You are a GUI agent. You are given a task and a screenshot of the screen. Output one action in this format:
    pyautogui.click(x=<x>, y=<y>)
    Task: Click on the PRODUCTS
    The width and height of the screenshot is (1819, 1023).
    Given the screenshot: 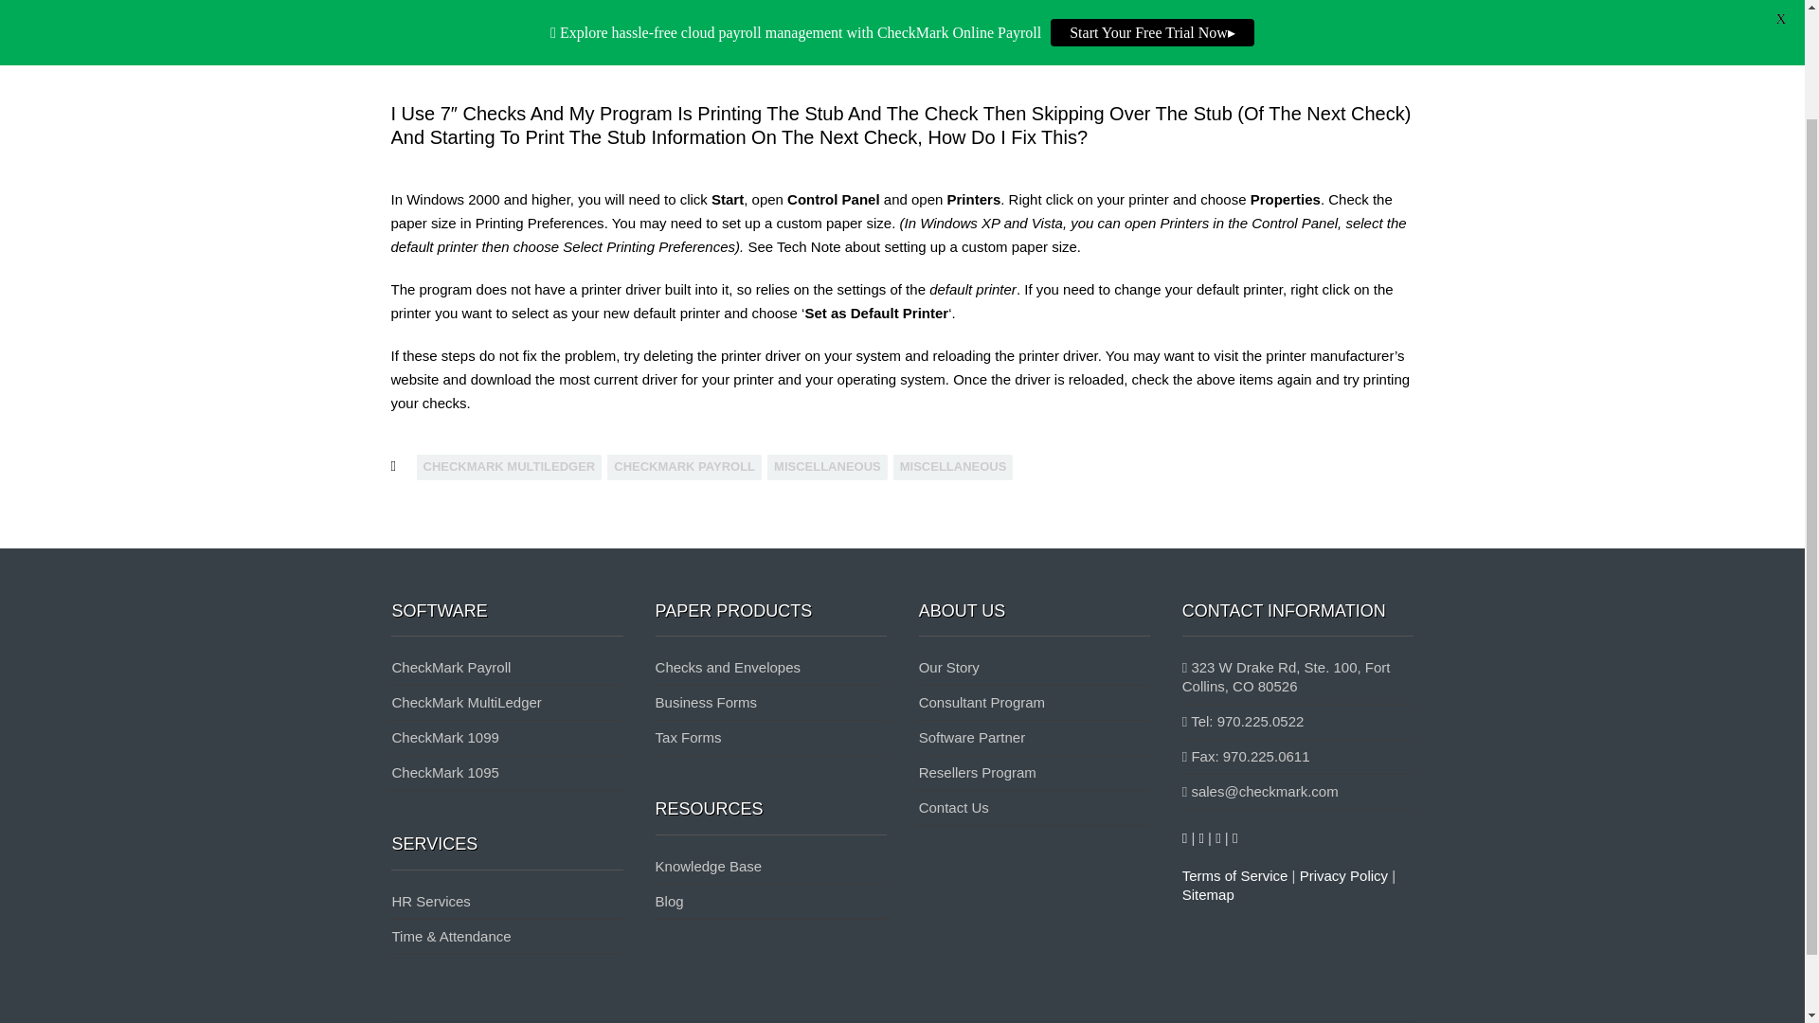 What is the action you would take?
    pyautogui.click(x=1056, y=25)
    